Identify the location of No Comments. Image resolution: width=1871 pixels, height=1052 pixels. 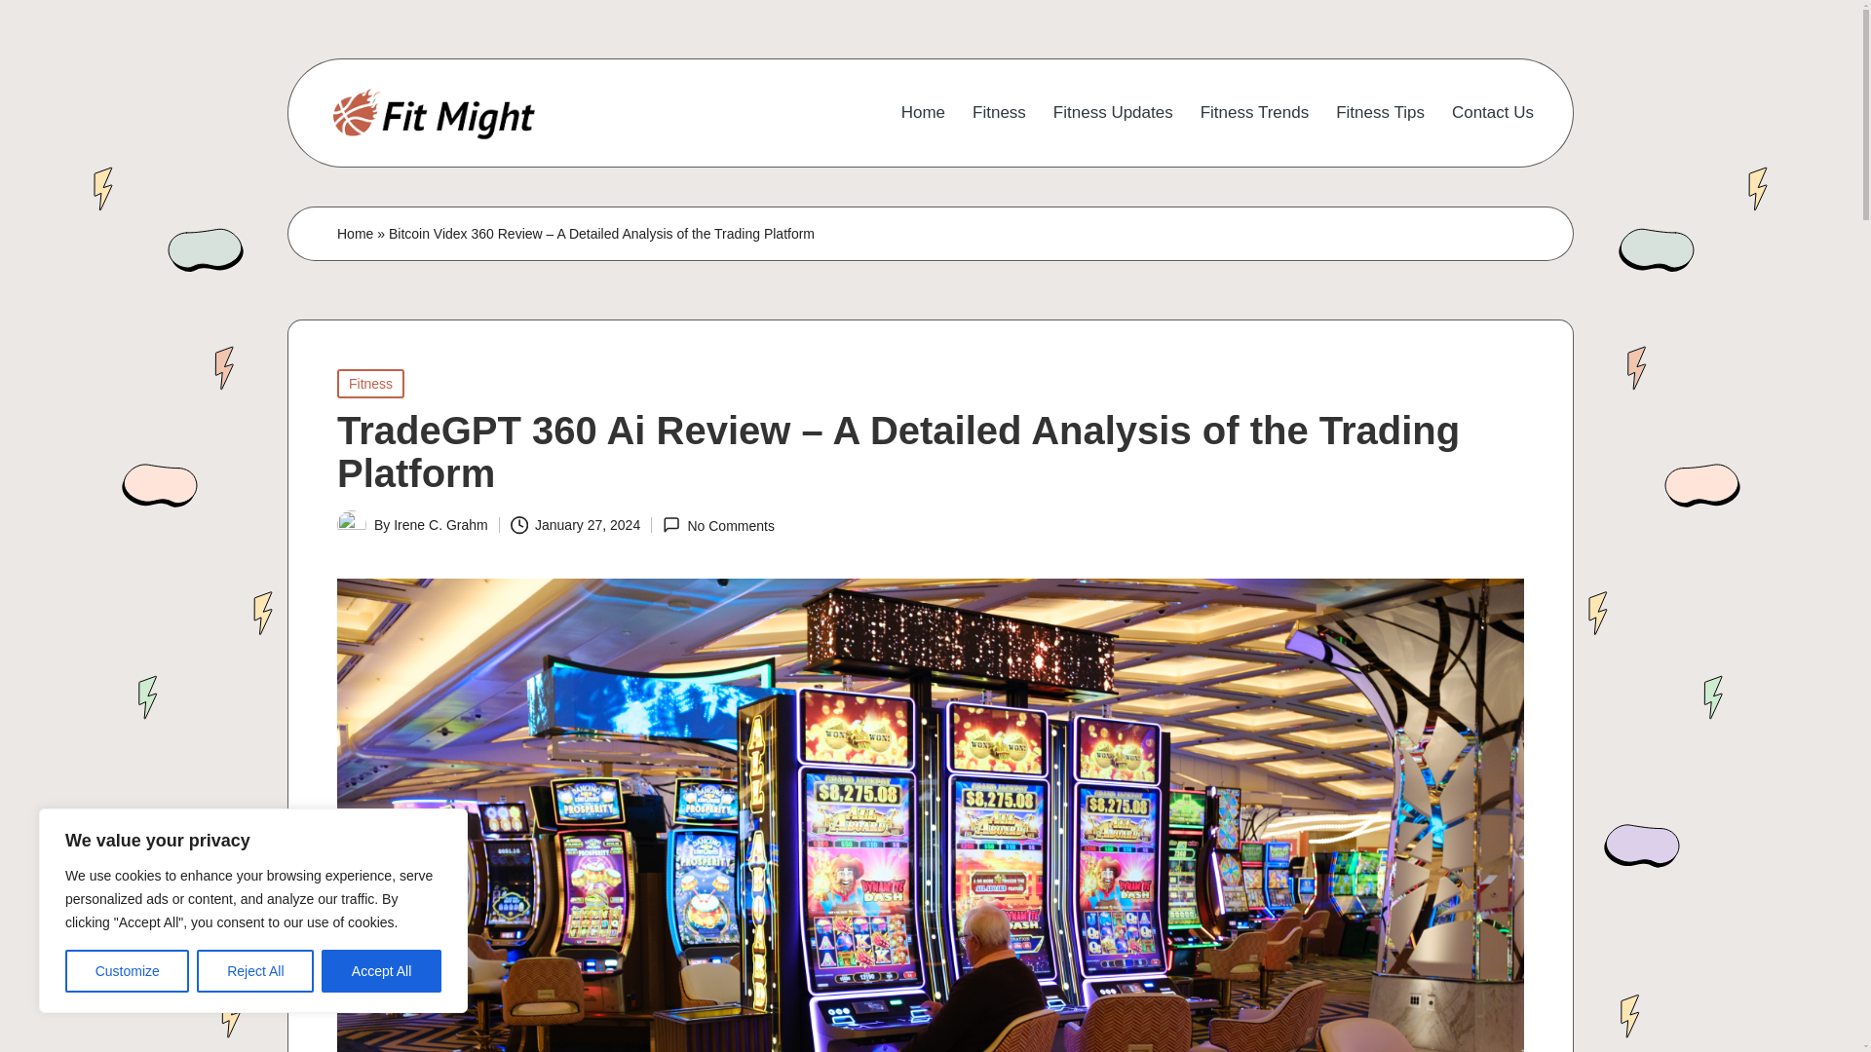
(717, 525).